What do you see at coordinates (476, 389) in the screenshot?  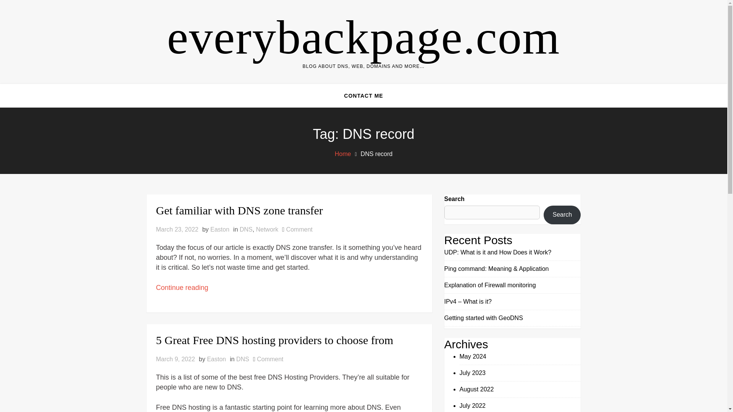 I see `August 2022` at bounding box center [476, 389].